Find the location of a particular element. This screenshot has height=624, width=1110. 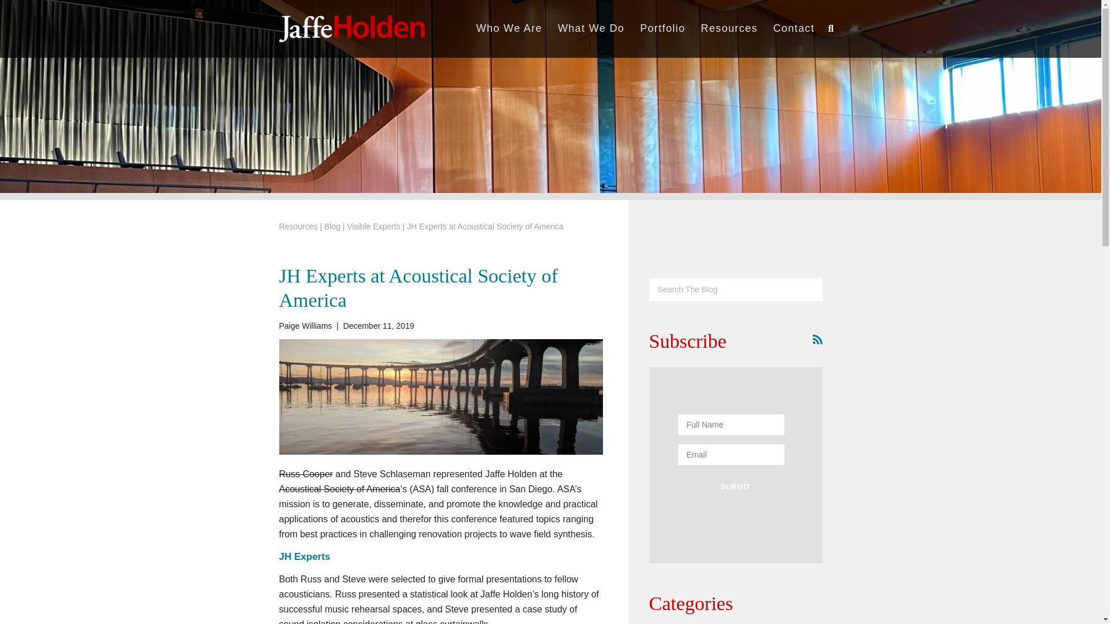

Acoustical Society of America is located at coordinates (339, 489).